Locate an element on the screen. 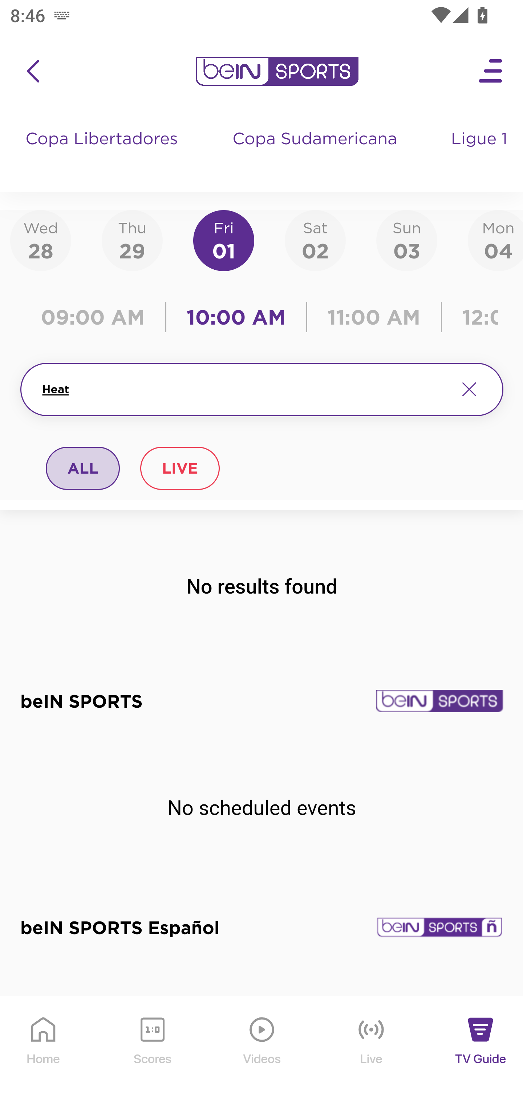  Open Menu Icon is located at coordinates (491, 71).